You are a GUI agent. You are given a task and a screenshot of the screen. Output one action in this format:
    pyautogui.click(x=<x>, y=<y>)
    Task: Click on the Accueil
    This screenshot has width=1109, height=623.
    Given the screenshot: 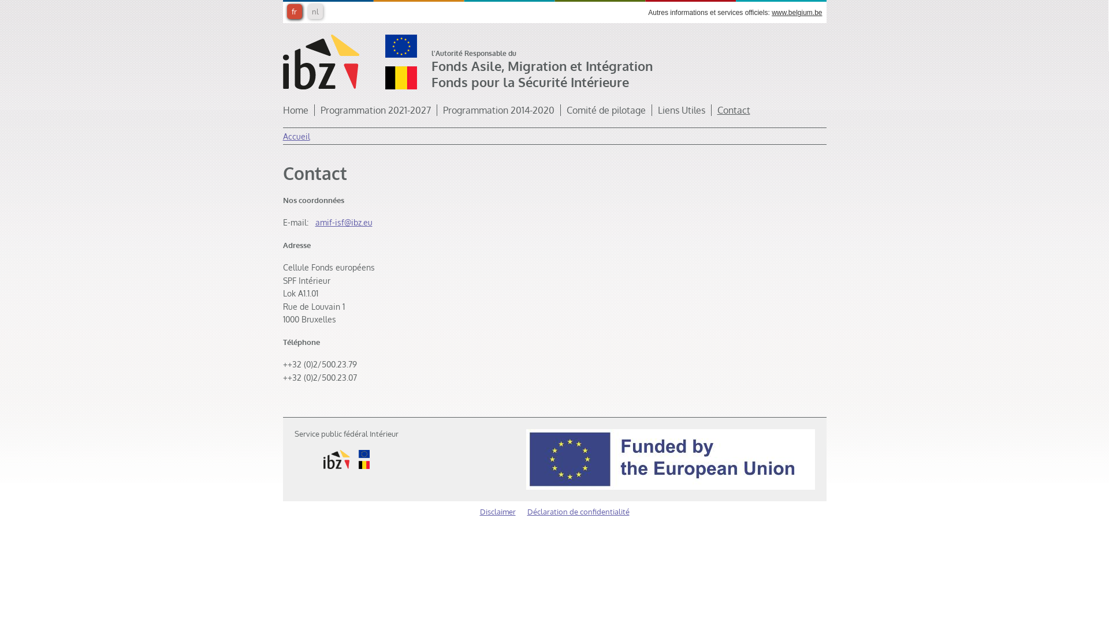 What is the action you would take?
    pyautogui.click(x=296, y=136)
    